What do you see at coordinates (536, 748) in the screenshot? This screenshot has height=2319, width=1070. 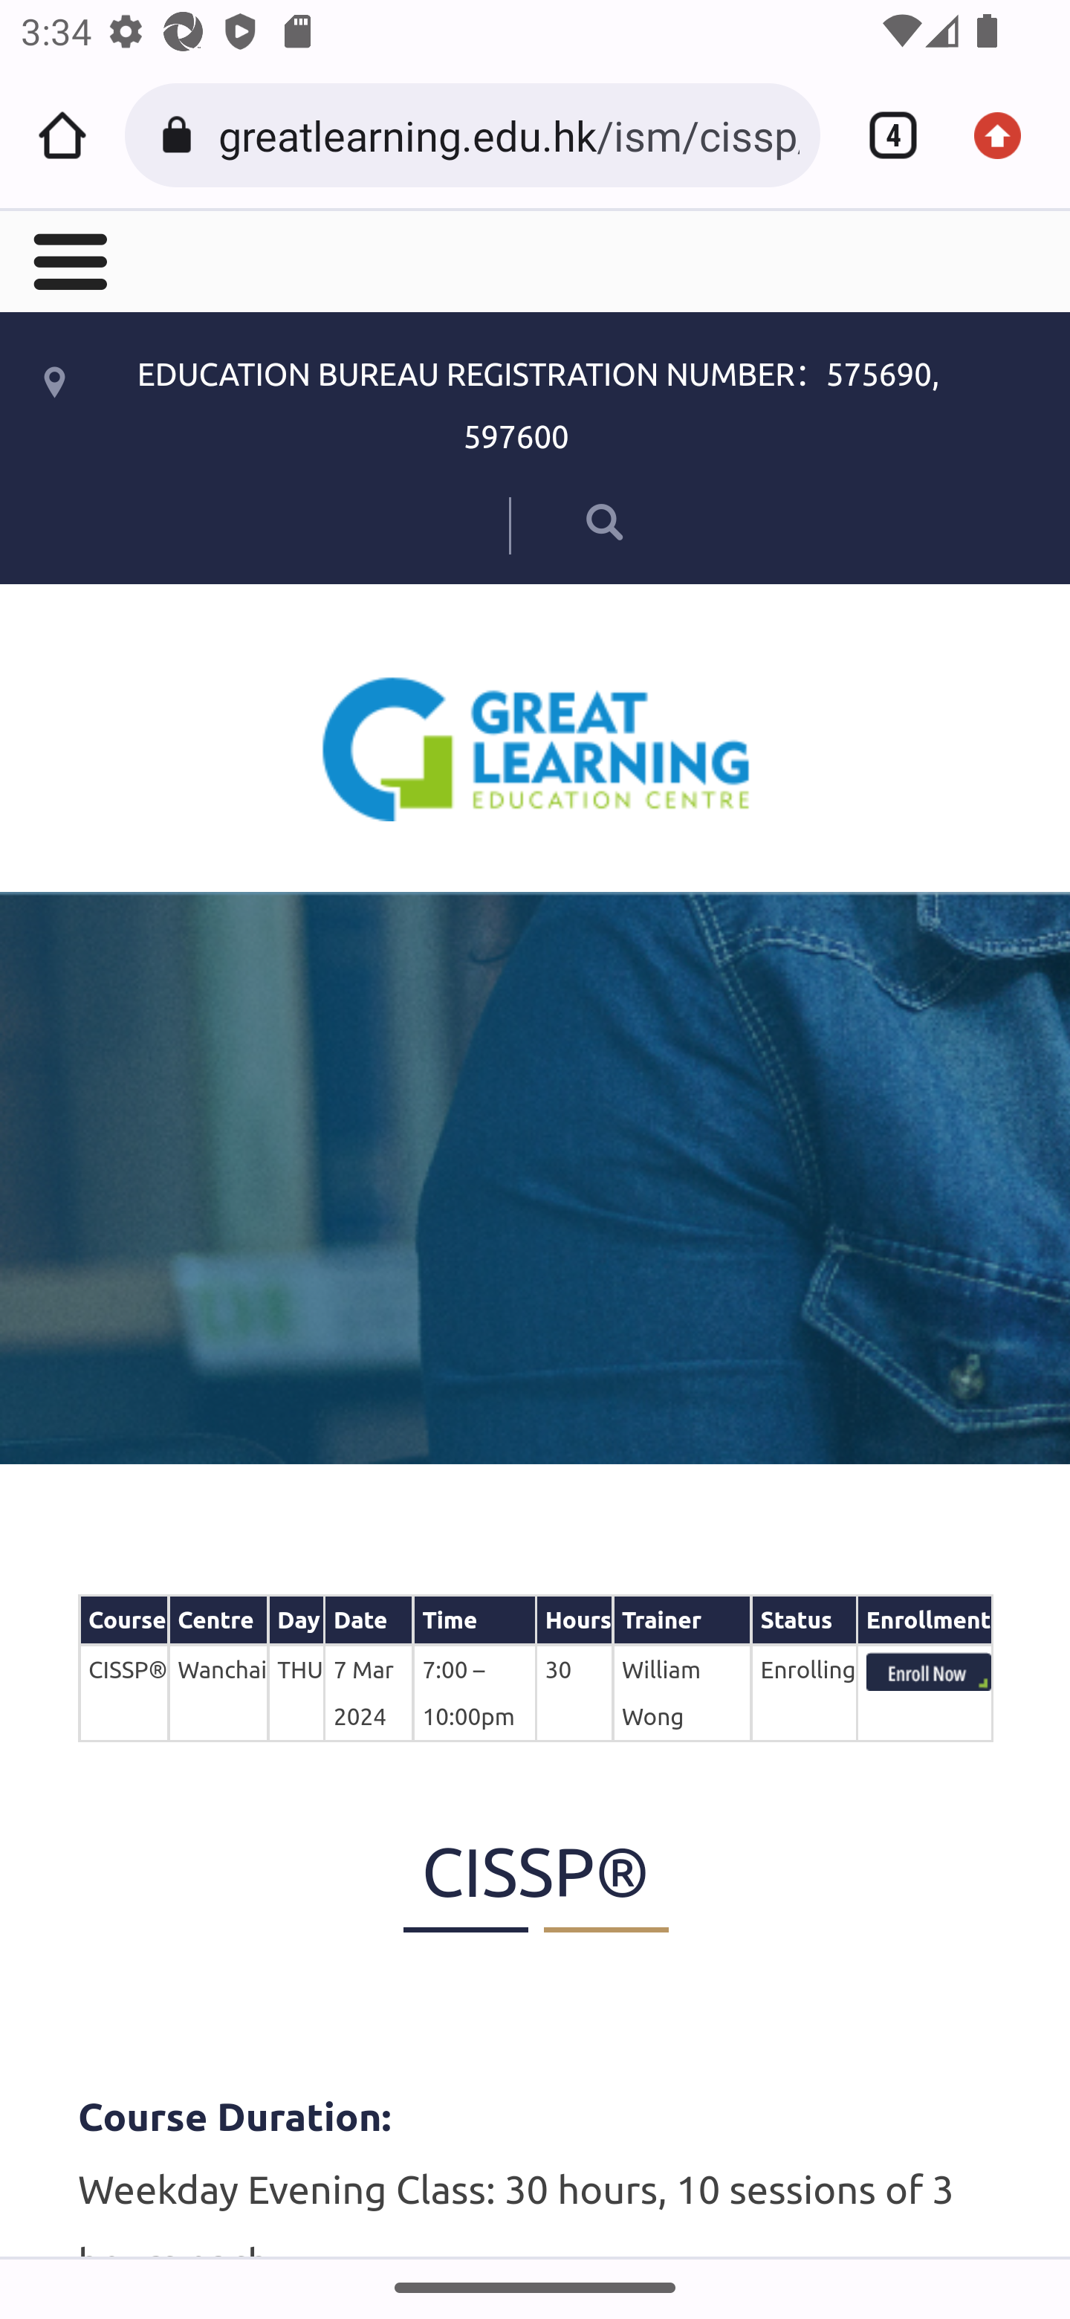 I see `Welcome to Great Learning Education Centre` at bounding box center [536, 748].